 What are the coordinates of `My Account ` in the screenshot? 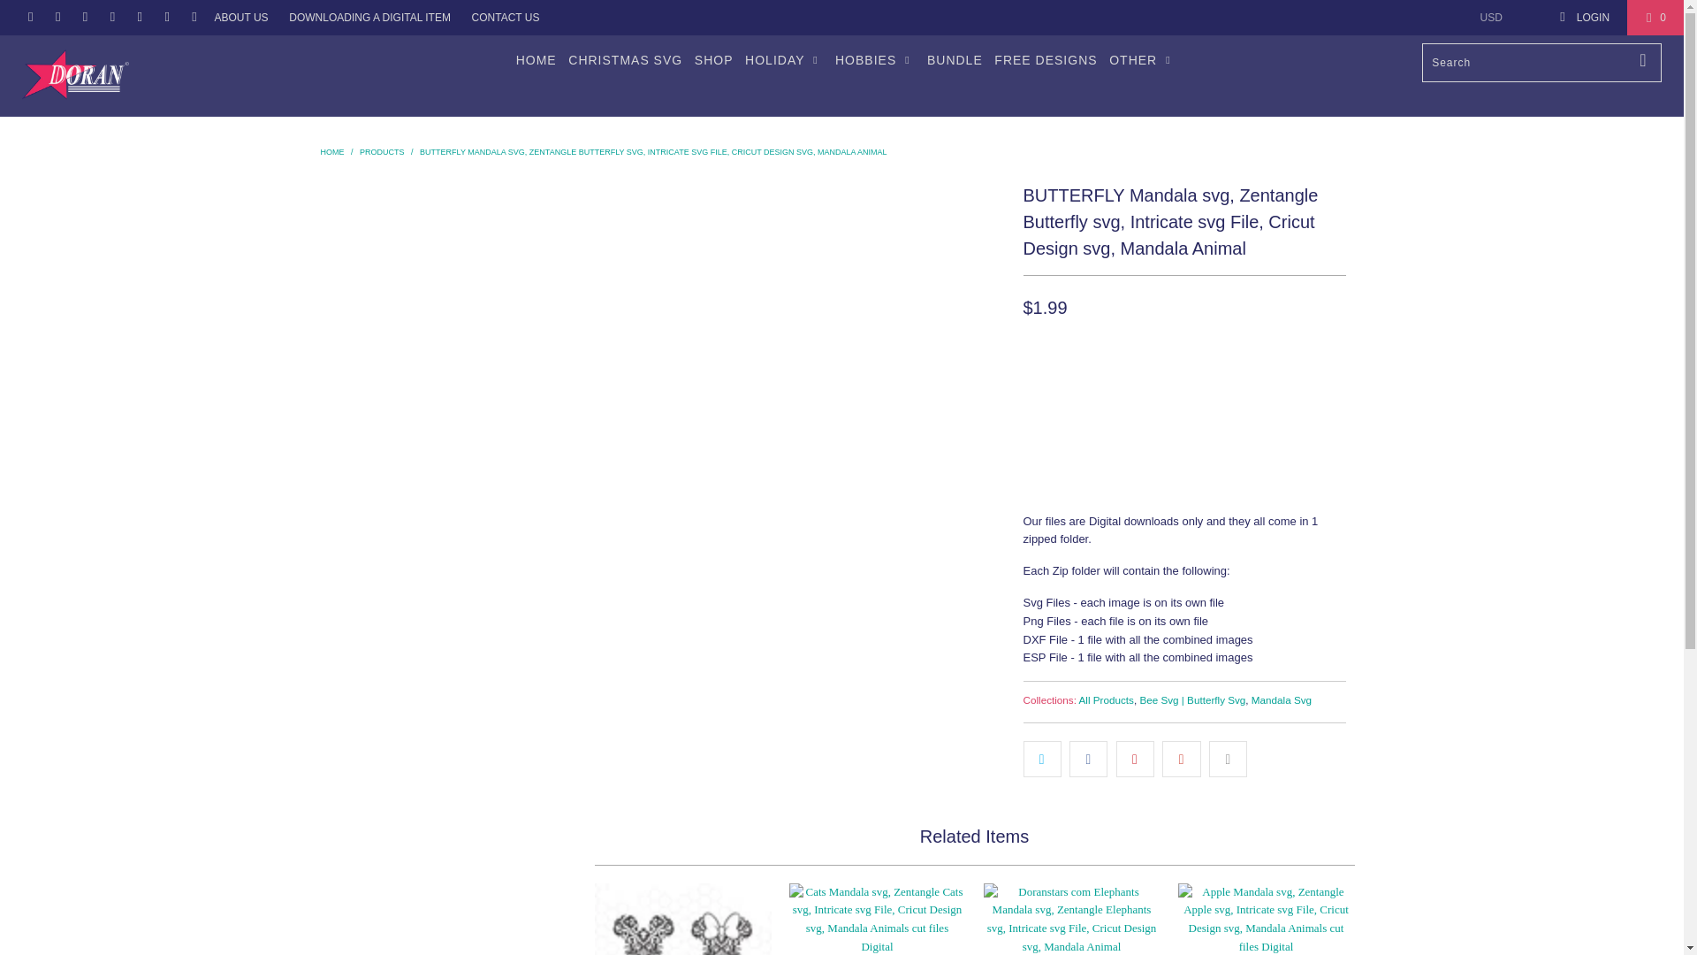 It's located at (1584, 18).